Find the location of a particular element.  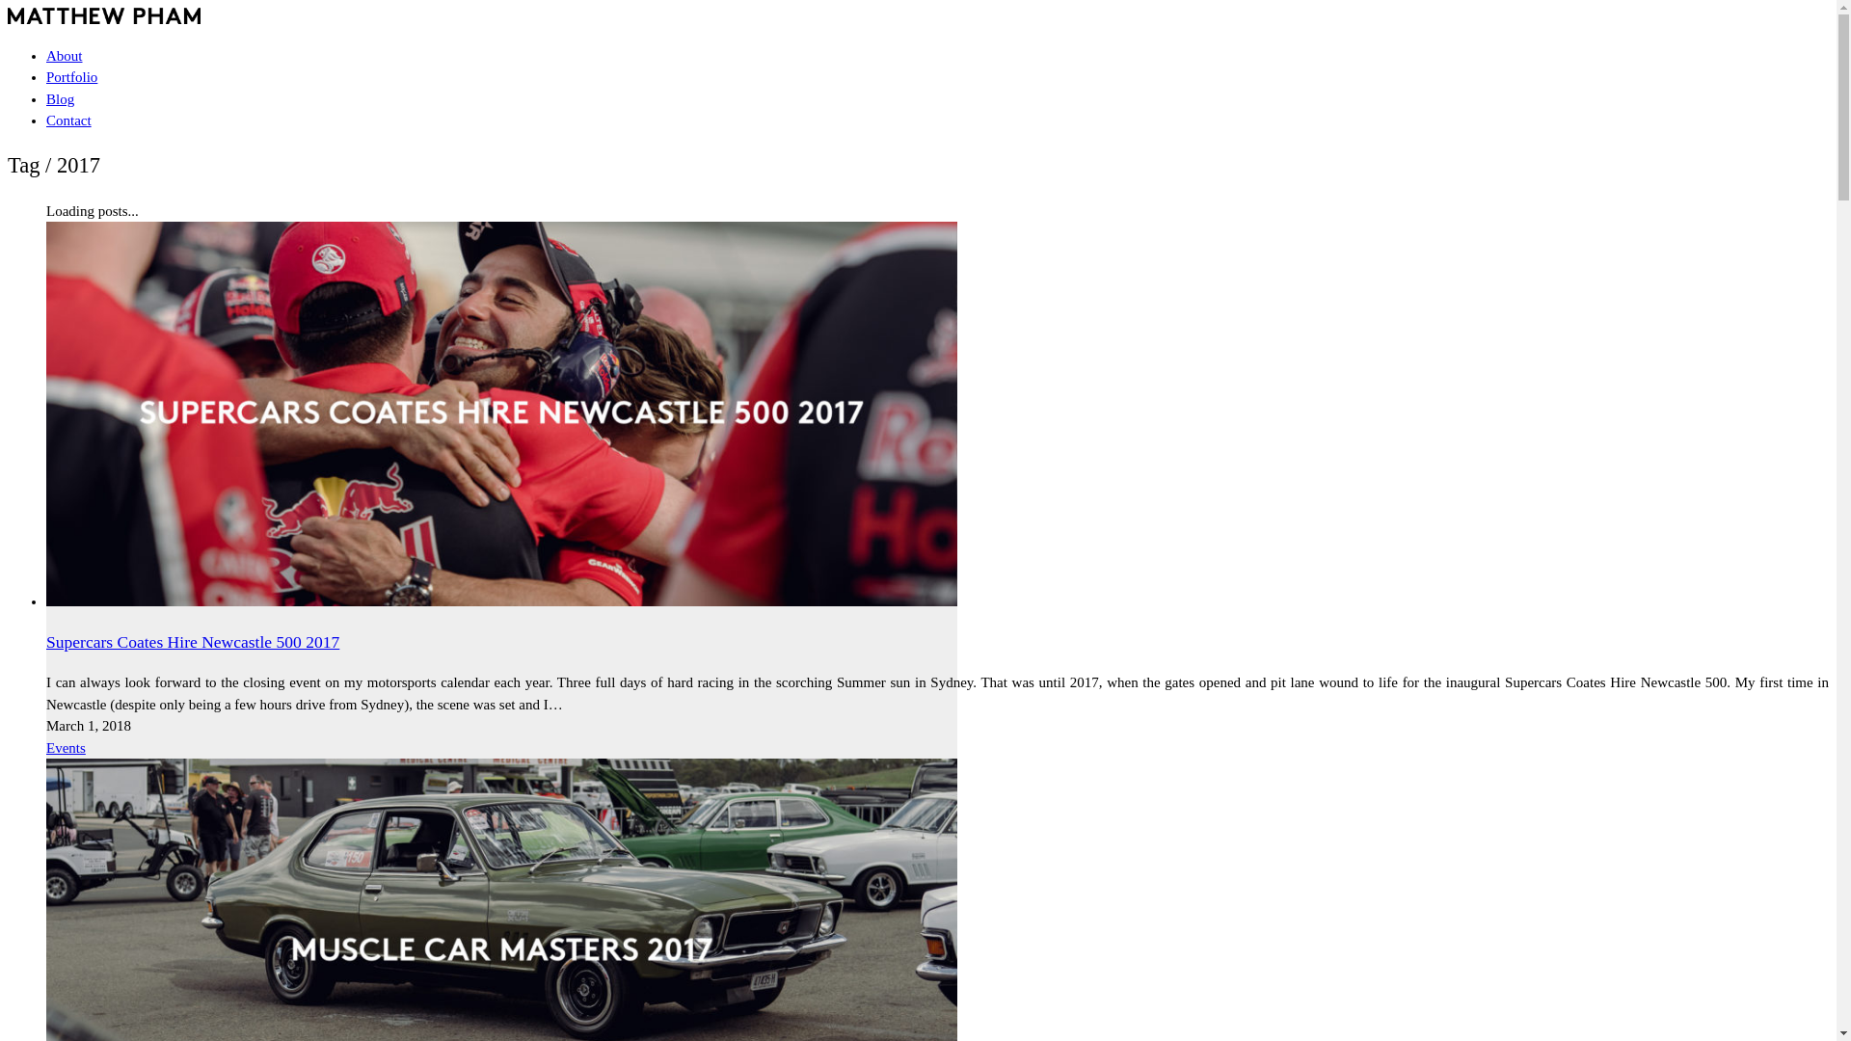

Blog is located at coordinates (60, 98).